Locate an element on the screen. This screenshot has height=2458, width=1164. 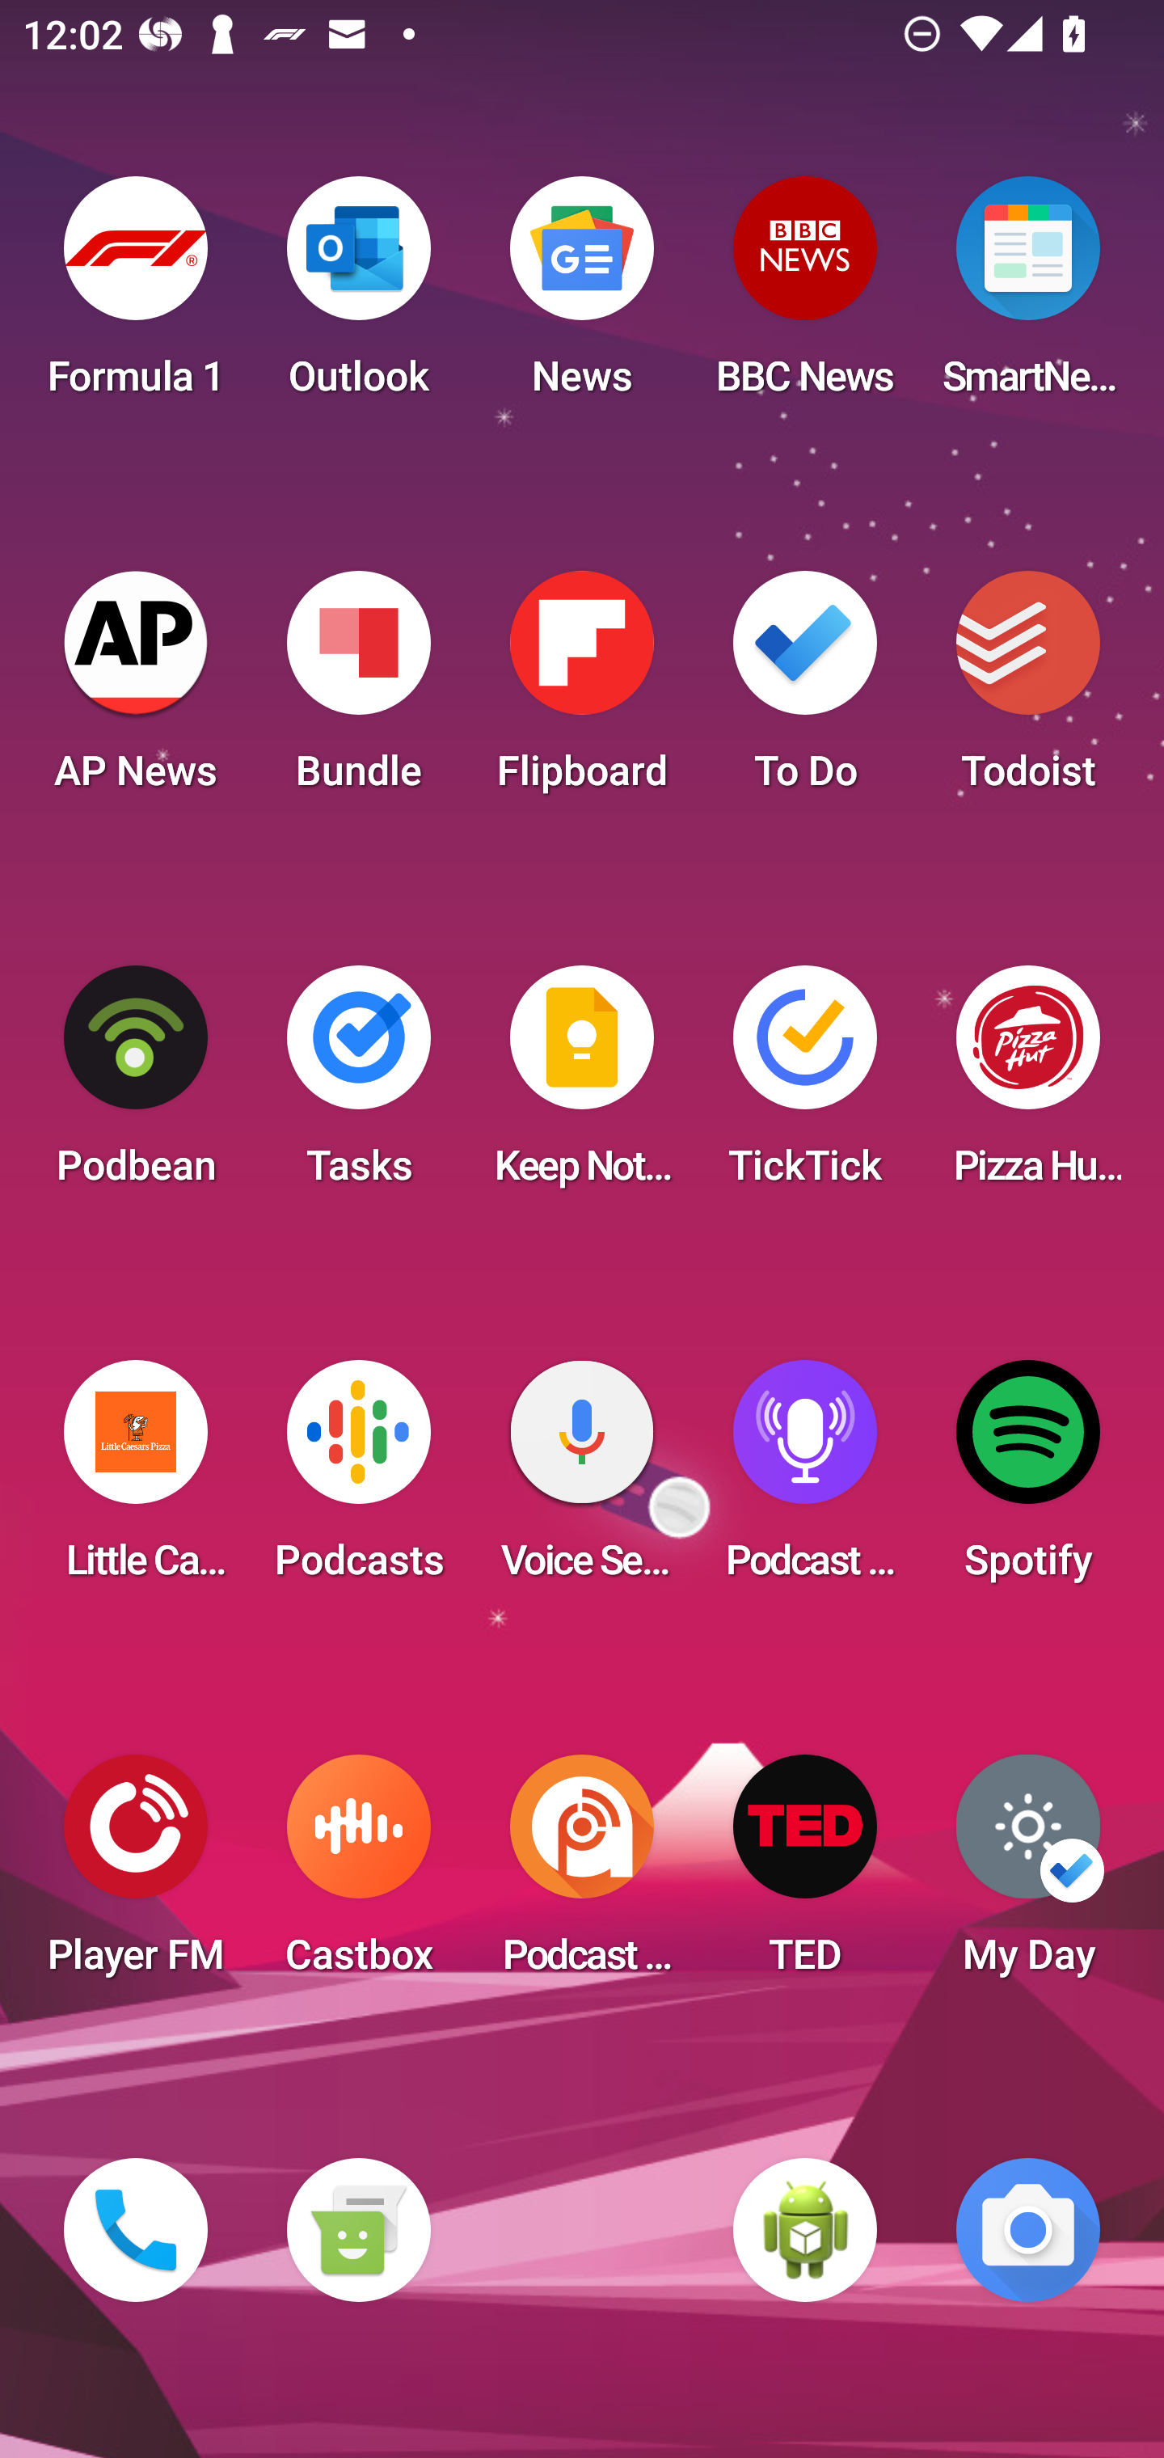
Podcasts is located at coordinates (358, 1480).